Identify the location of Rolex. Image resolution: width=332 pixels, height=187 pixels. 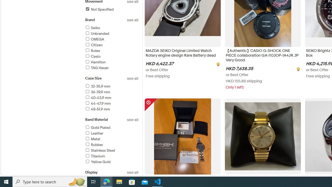
(92, 51).